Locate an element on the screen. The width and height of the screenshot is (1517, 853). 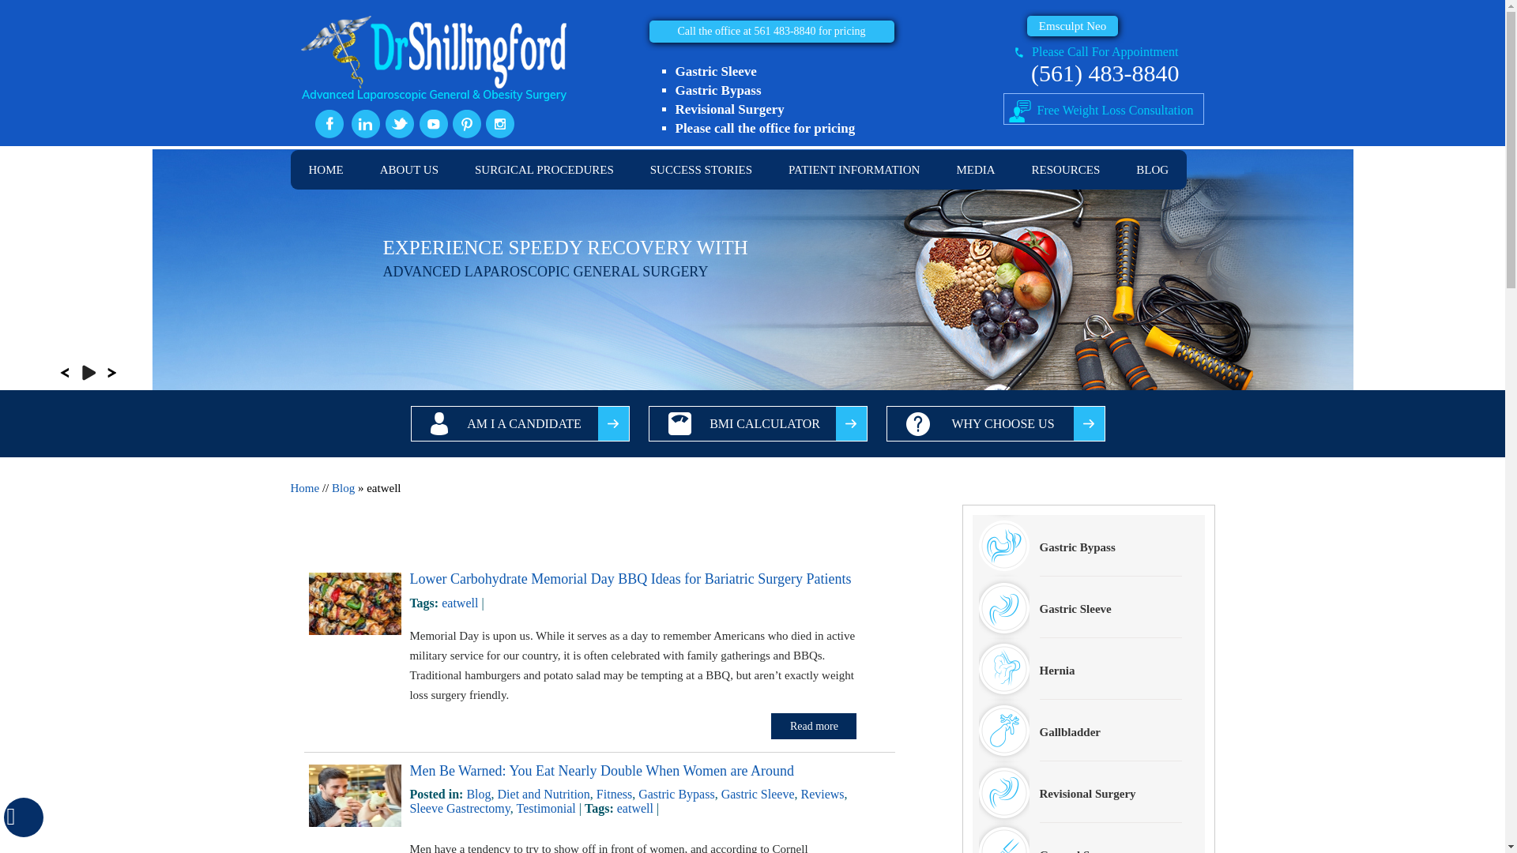
ABOUT US is located at coordinates (409, 169).